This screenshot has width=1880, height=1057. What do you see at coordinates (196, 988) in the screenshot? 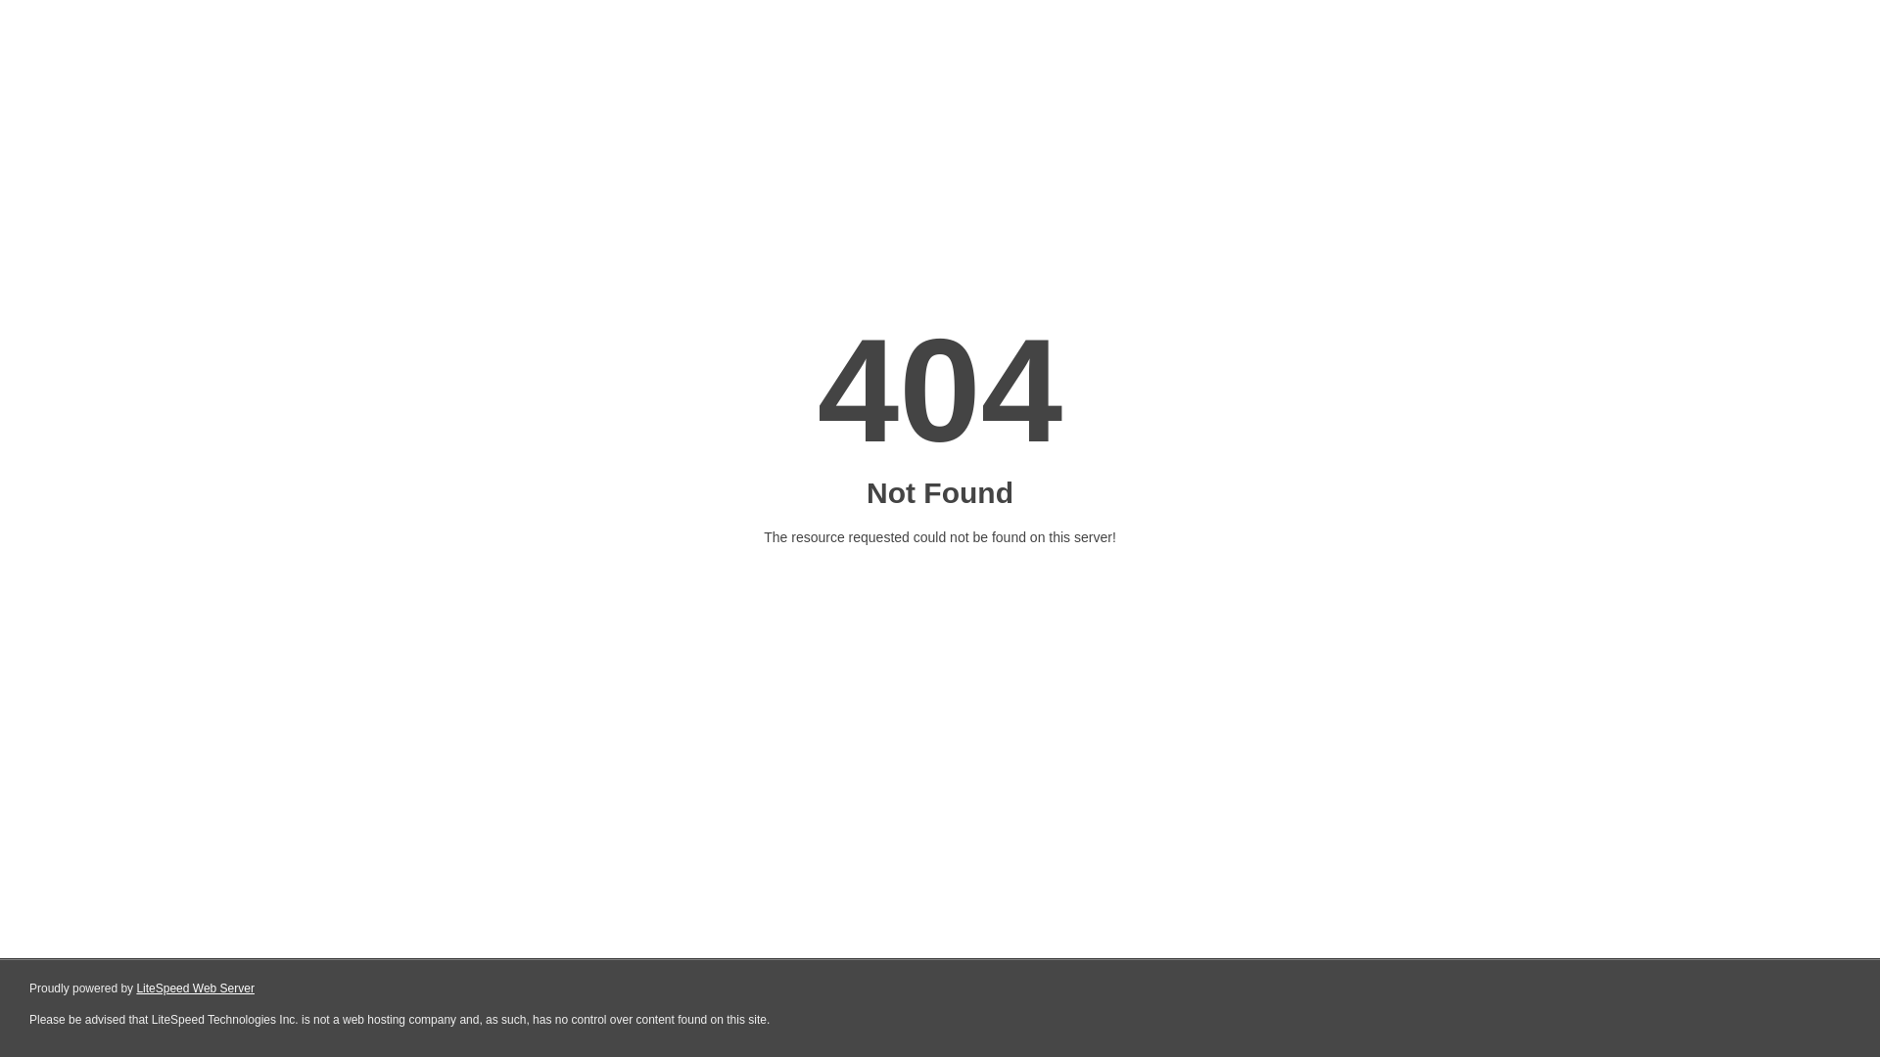
I see `LiteSpeed Web Server` at bounding box center [196, 988].